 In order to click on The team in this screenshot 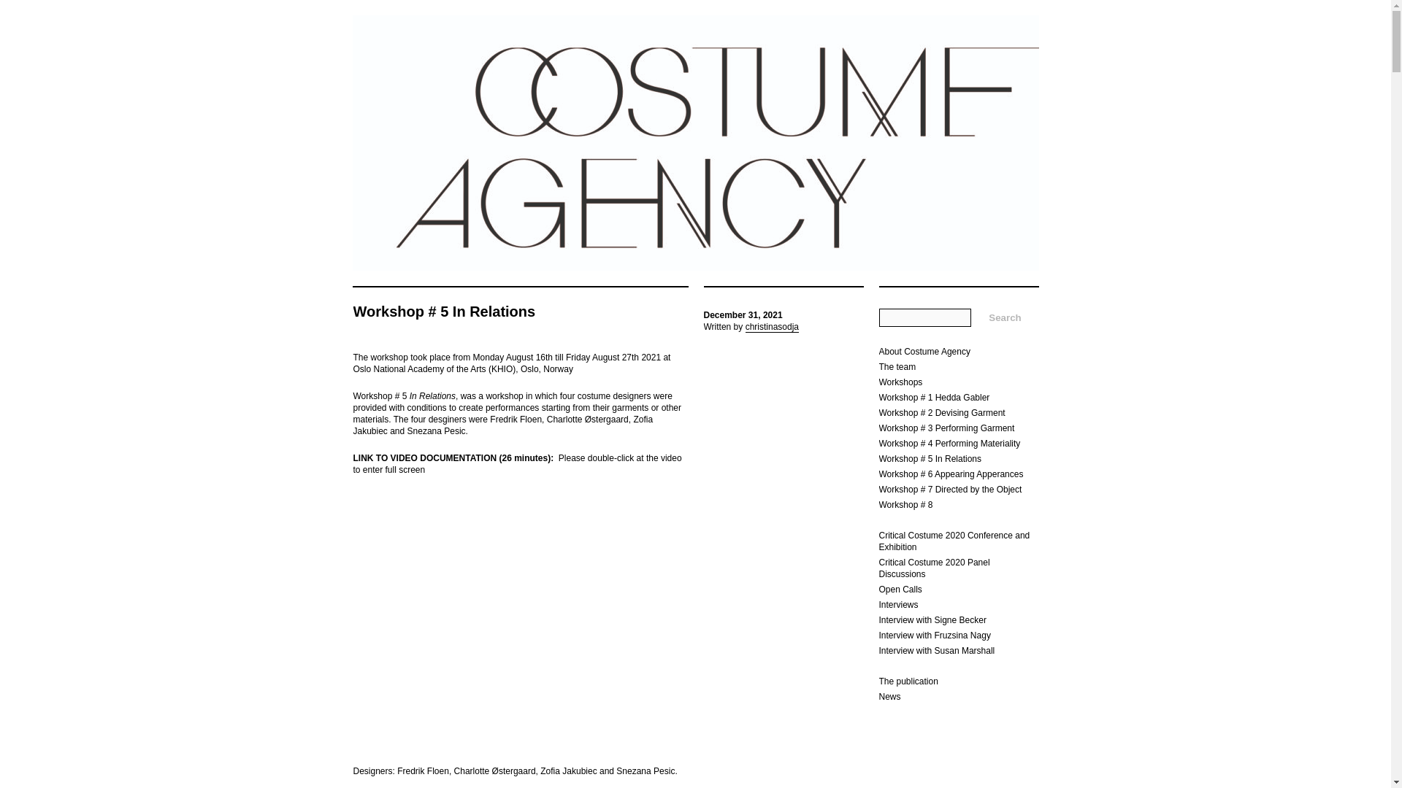, I will do `click(897, 366)`.